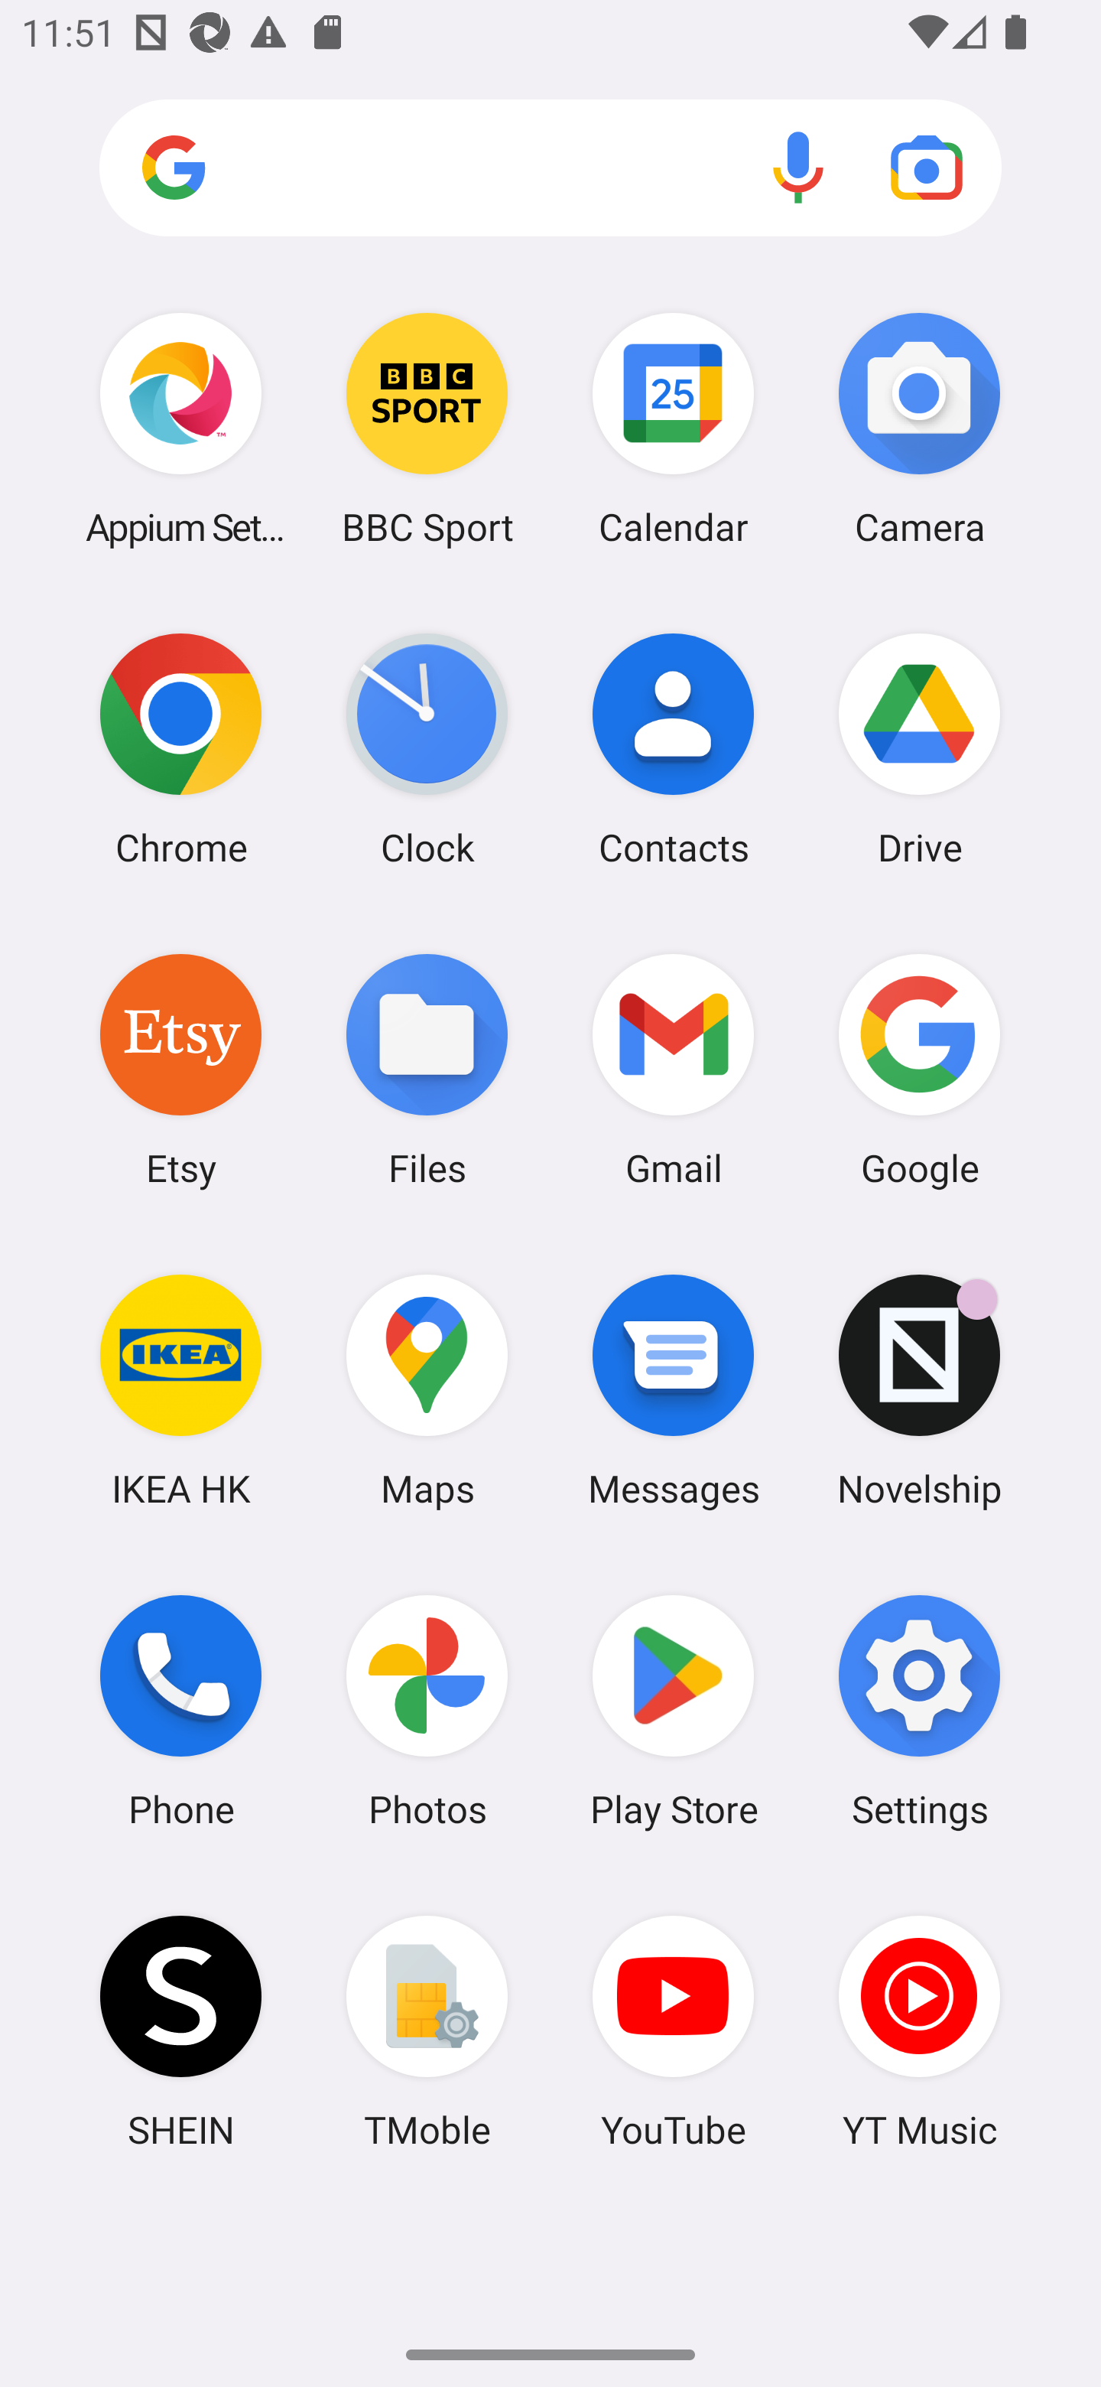  I want to click on Etsy, so click(180, 1069).